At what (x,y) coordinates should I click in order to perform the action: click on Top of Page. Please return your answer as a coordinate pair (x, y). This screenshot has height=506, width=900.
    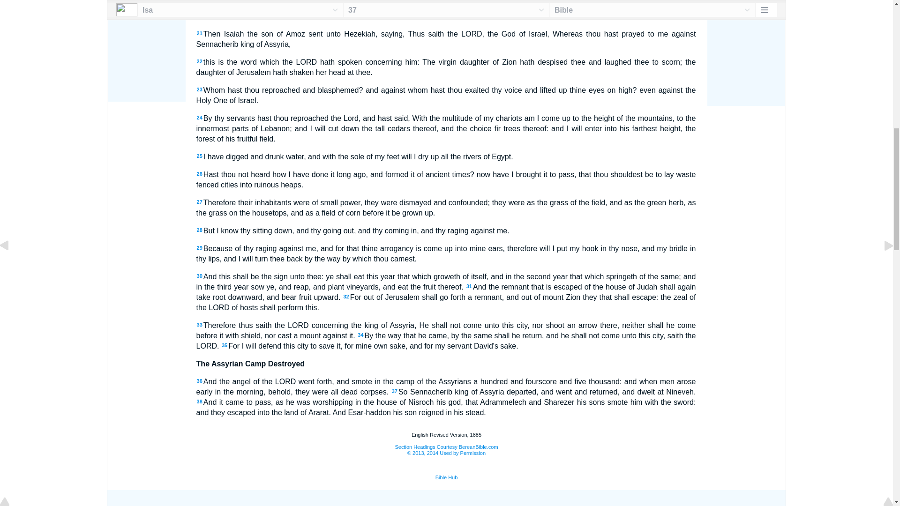
    Looking at the image, I should click on (11, 1).